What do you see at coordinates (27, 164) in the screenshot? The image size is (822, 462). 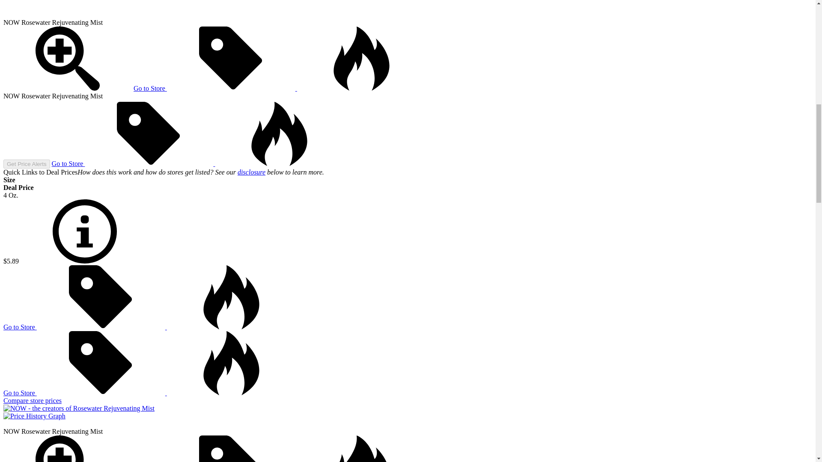 I see `Get Price Alerts` at bounding box center [27, 164].